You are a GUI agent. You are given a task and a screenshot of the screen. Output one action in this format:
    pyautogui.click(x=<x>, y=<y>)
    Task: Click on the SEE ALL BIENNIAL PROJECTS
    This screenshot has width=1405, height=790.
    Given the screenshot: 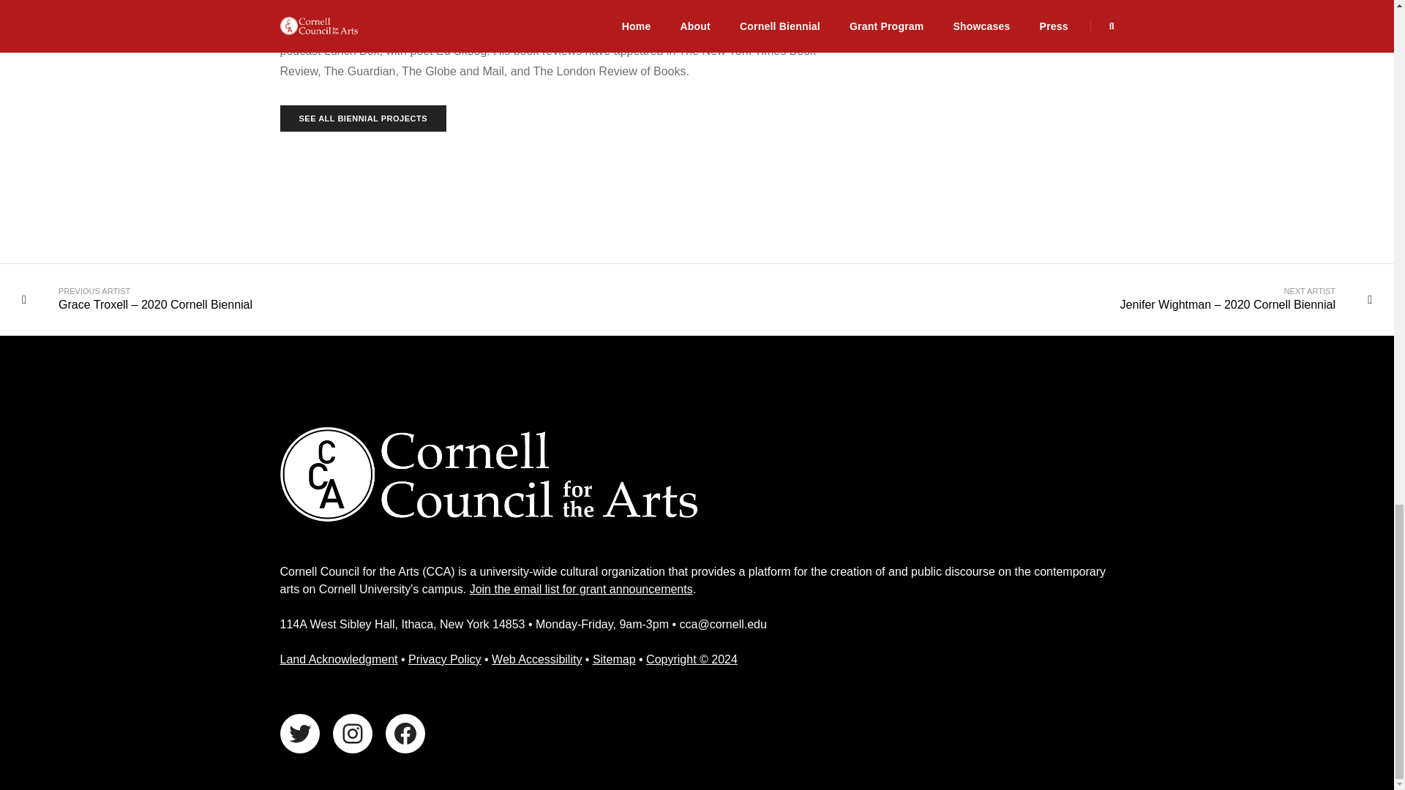 What is the action you would take?
    pyautogui.click(x=363, y=118)
    